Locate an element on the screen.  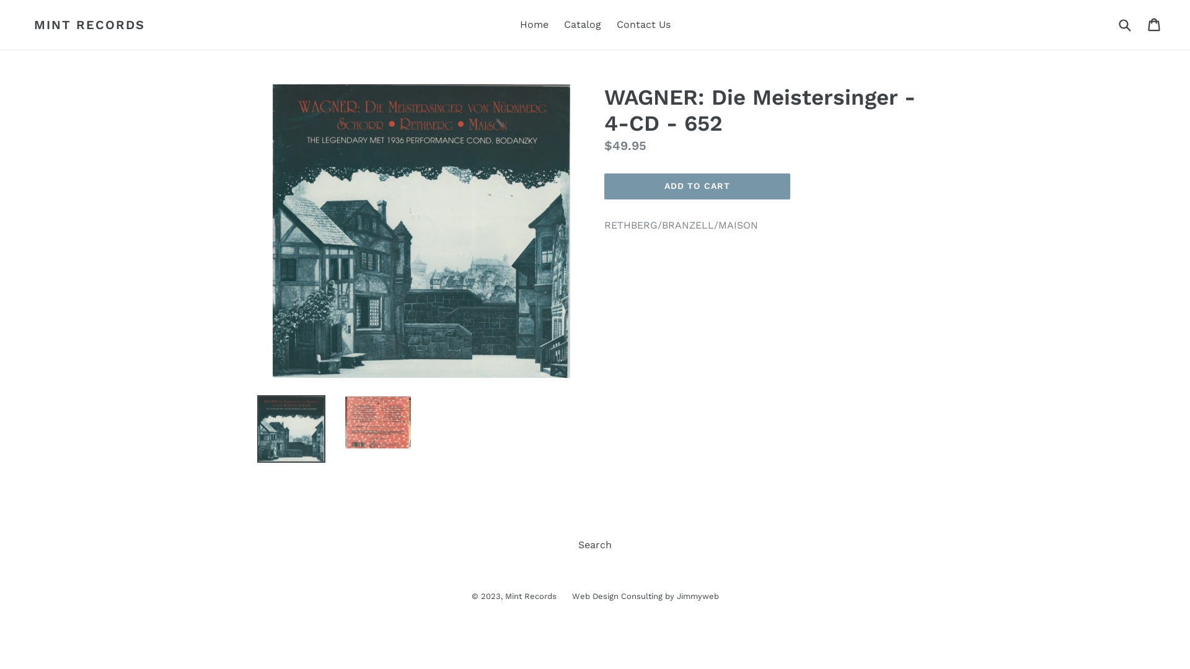
Web Design is located at coordinates (595, 596).